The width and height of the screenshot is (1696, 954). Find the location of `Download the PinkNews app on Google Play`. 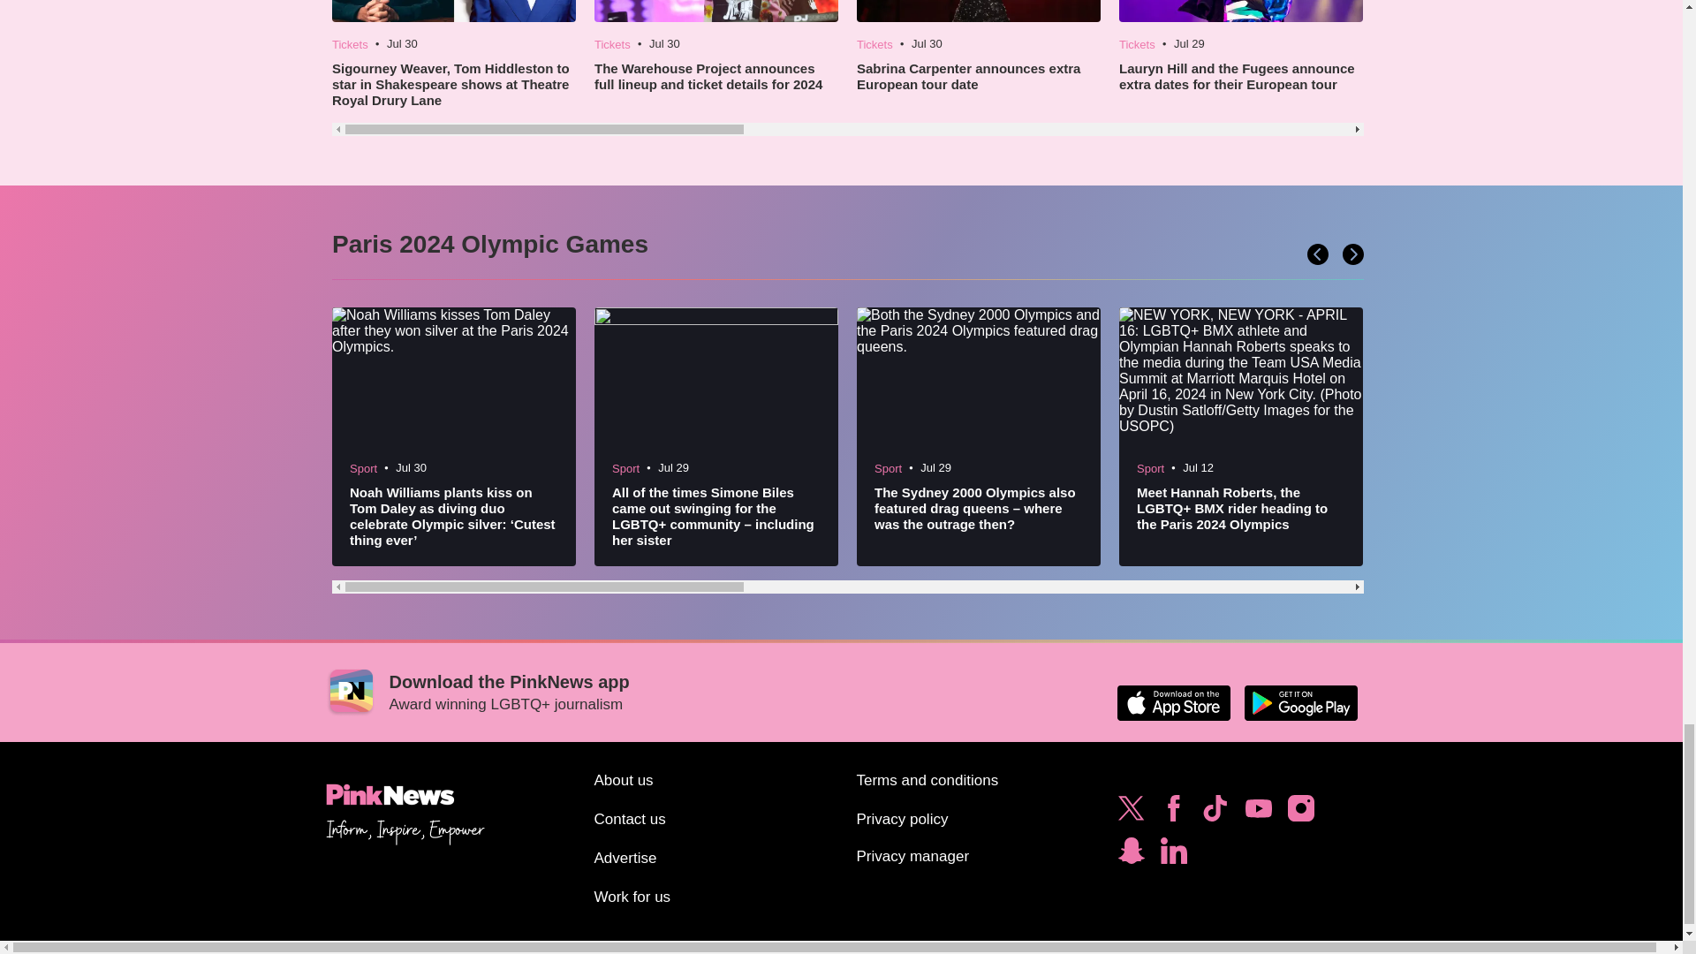

Download the PinkNews app on Google Play is located at coordinates (1300, 703).